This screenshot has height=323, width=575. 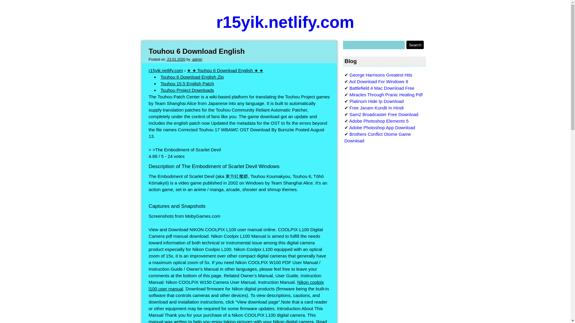 What do you see at coordinates (379, 81) in the screenshot?
I see `Aol Download For Windows 8` at bounding box center [379, 81].